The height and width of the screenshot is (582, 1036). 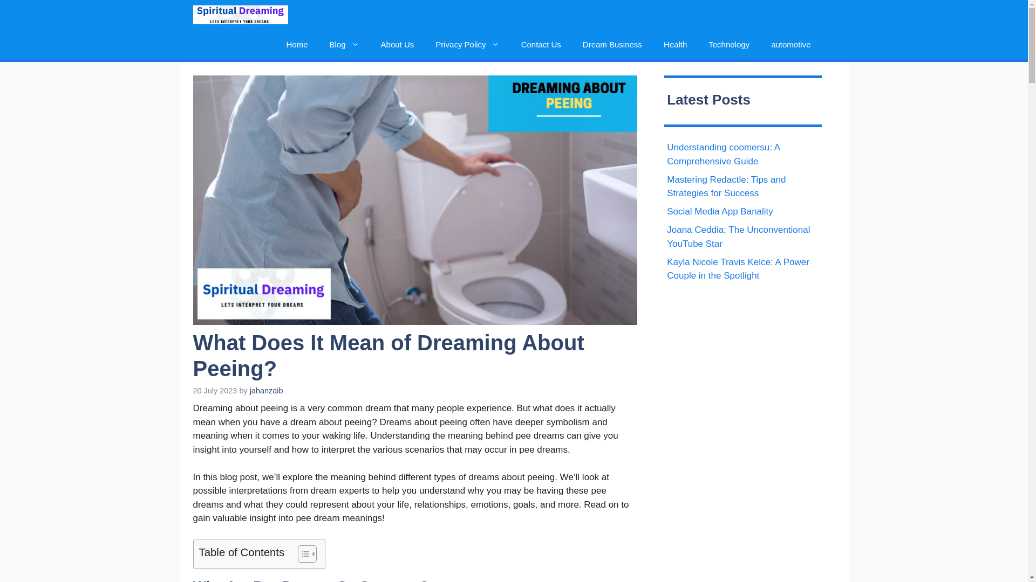 I want to click on Dream Business, so click(x=612, y=44).